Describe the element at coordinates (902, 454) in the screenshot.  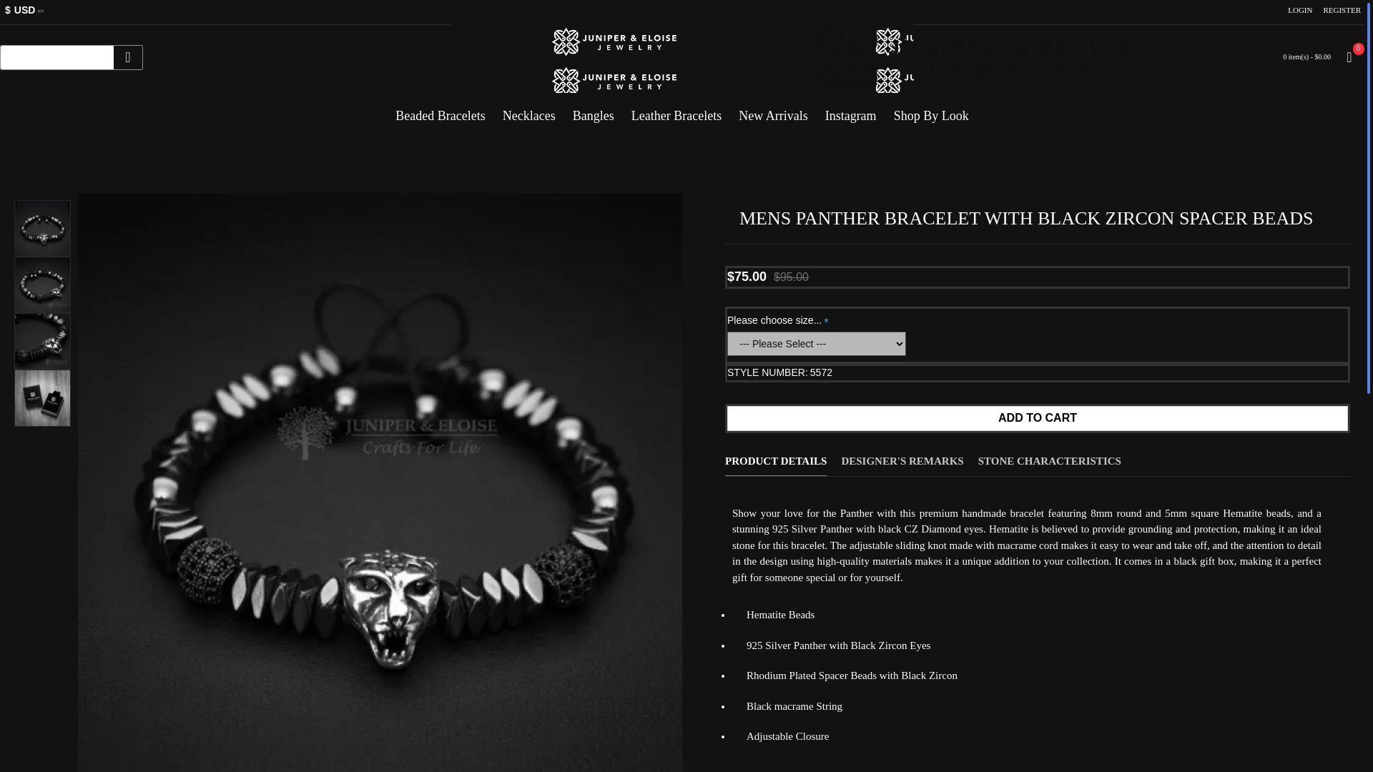
I see `DESIGNER'S REMARKS` at that location.